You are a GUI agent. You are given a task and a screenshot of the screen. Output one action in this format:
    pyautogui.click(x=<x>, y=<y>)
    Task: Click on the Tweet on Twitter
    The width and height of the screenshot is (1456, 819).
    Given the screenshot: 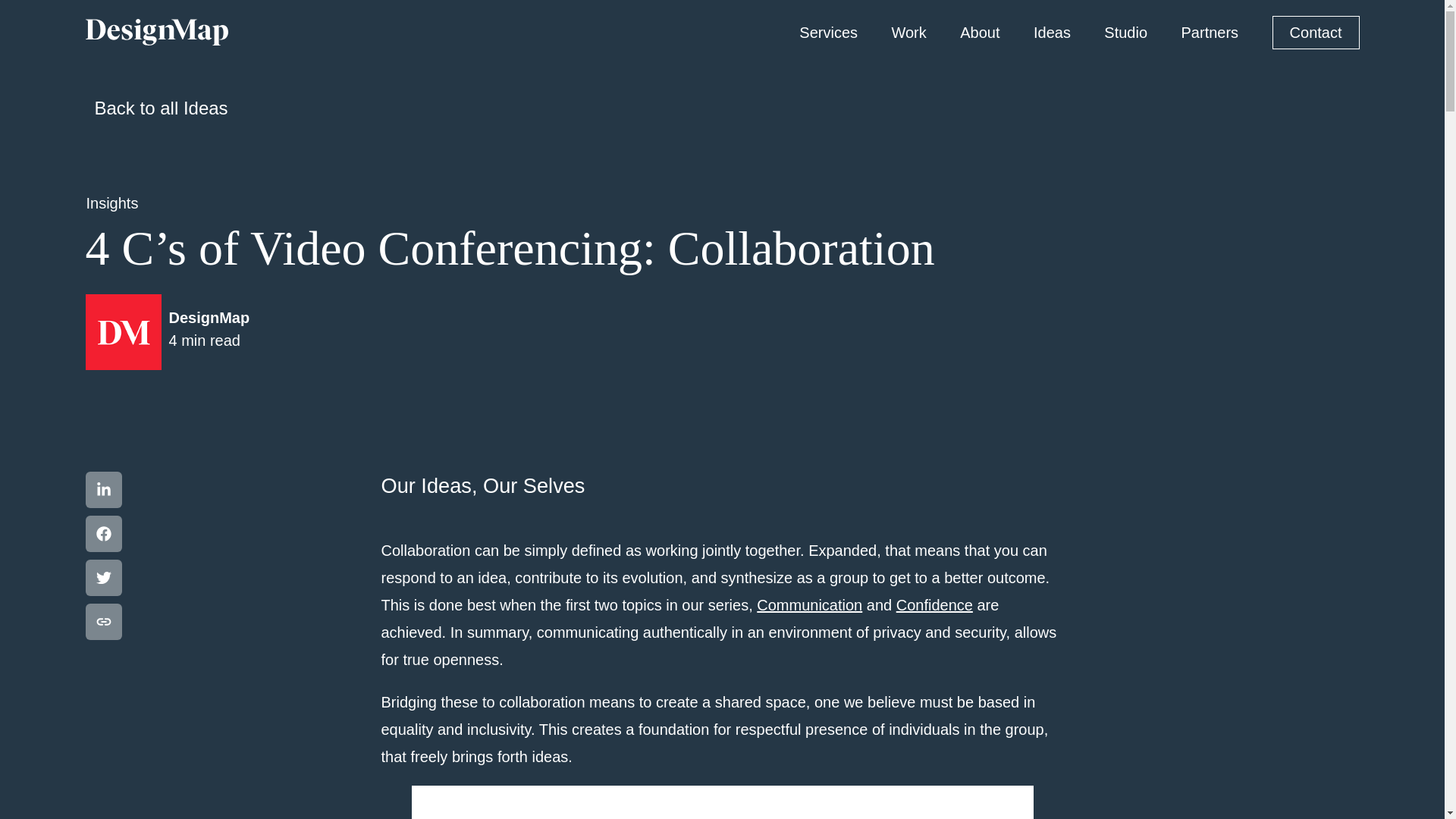 What is the action you would take?
    pyautogui.click(x=809, y=605)
    